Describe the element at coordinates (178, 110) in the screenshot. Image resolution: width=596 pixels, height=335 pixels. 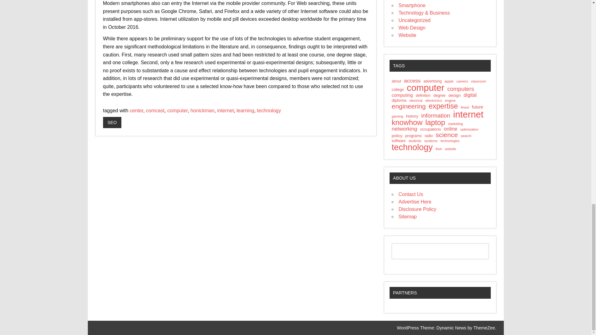
I see `computer` at that location.